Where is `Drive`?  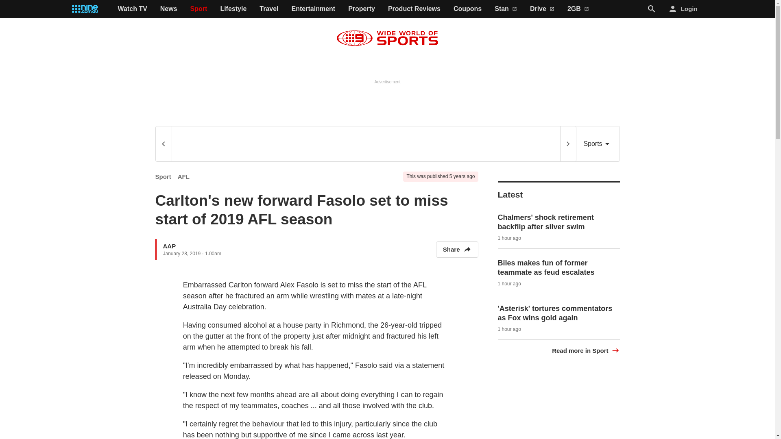
Drive is located at coordinates (542, 9).